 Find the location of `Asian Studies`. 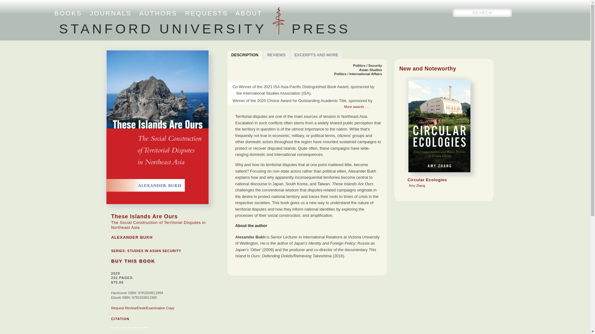

Asian Studies is located at coordinates (371, 70).